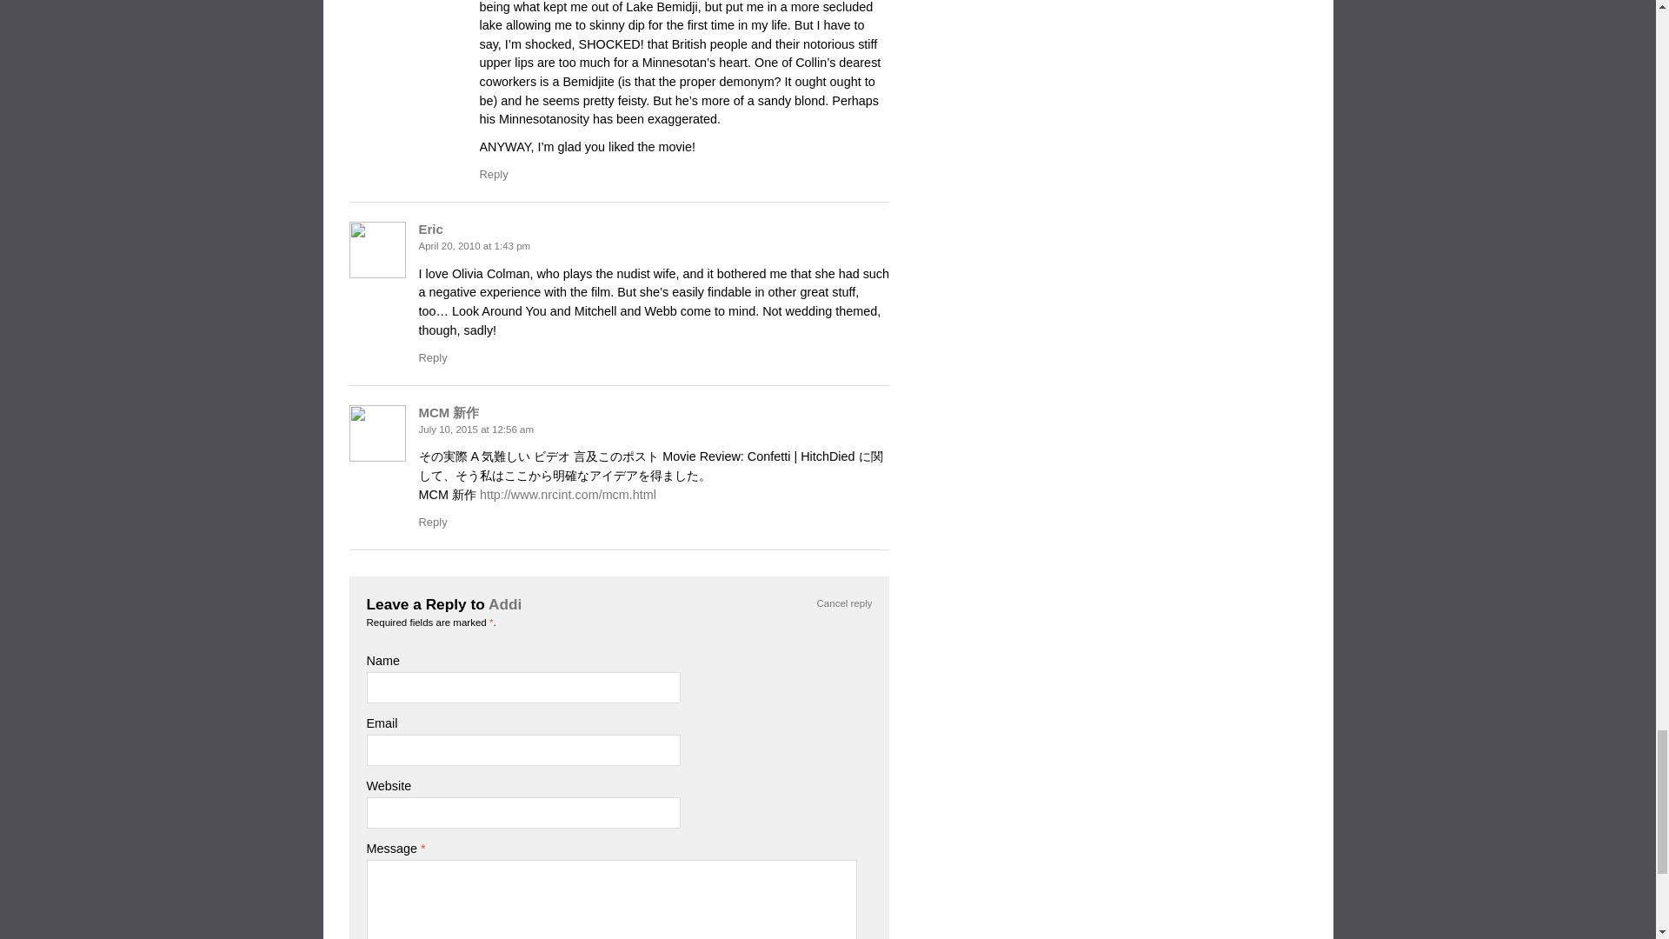  What do you see at coordinates (431, 229) in the screenshot?
I see `Eric` at bounding box center [431, 229].